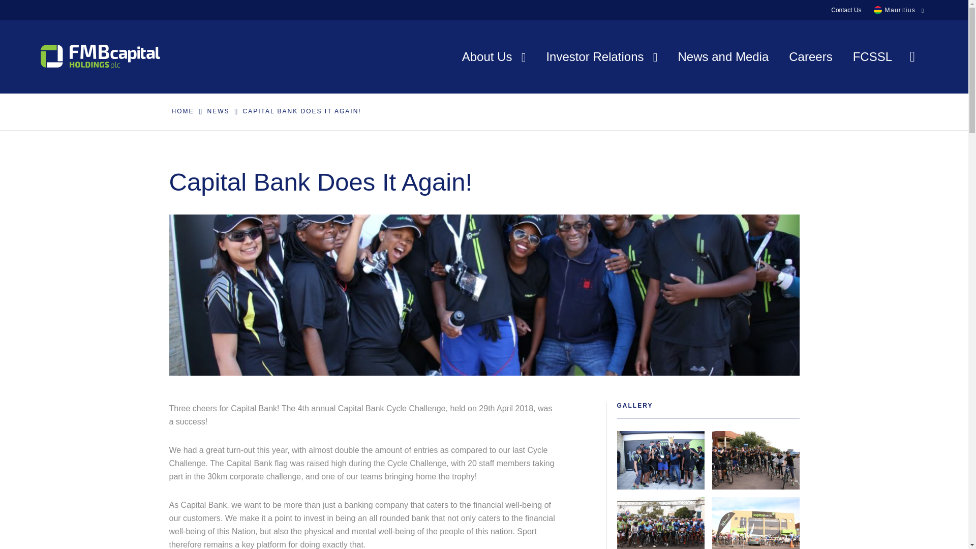  What do you see at coordinates (182, 111) in the screenshot?
I see `Home` at bounding box center [182, 111].